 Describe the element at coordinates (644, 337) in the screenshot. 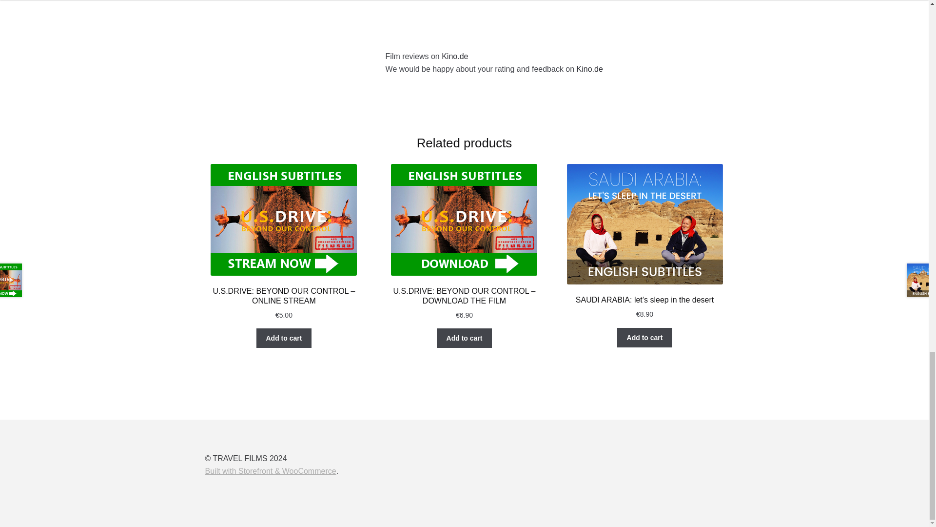

I see `Add to cart` at that location.